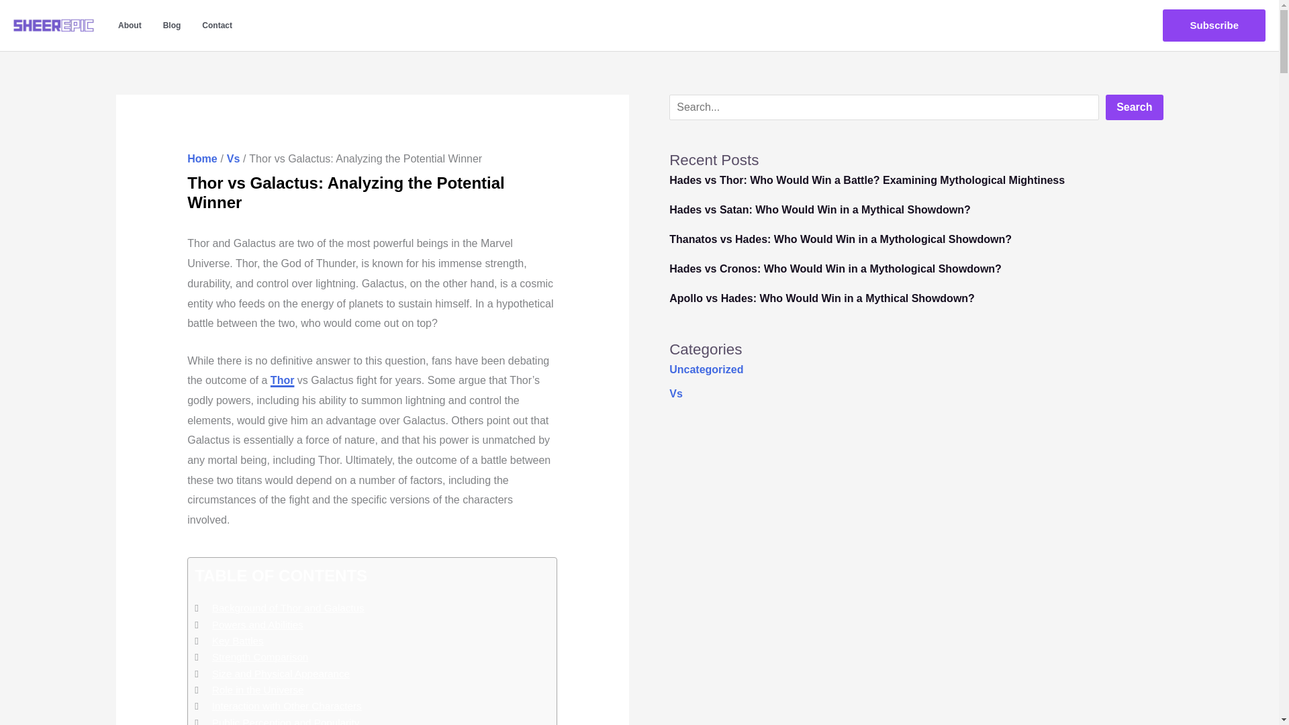 The height and width of the screenshot is (725, 1289). I want to click on Strength Comparison, so click(260, 657).